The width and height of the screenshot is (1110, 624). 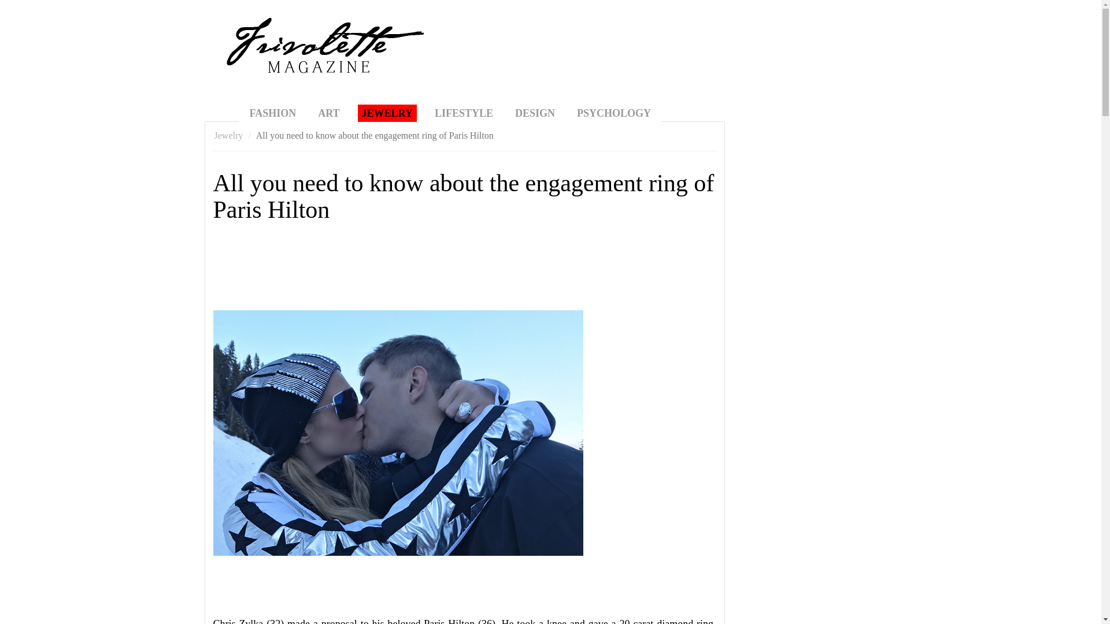 What do you see at coordinates (535, 113) in the screenshot?
I see `Design` at bounding box center [535, 113].